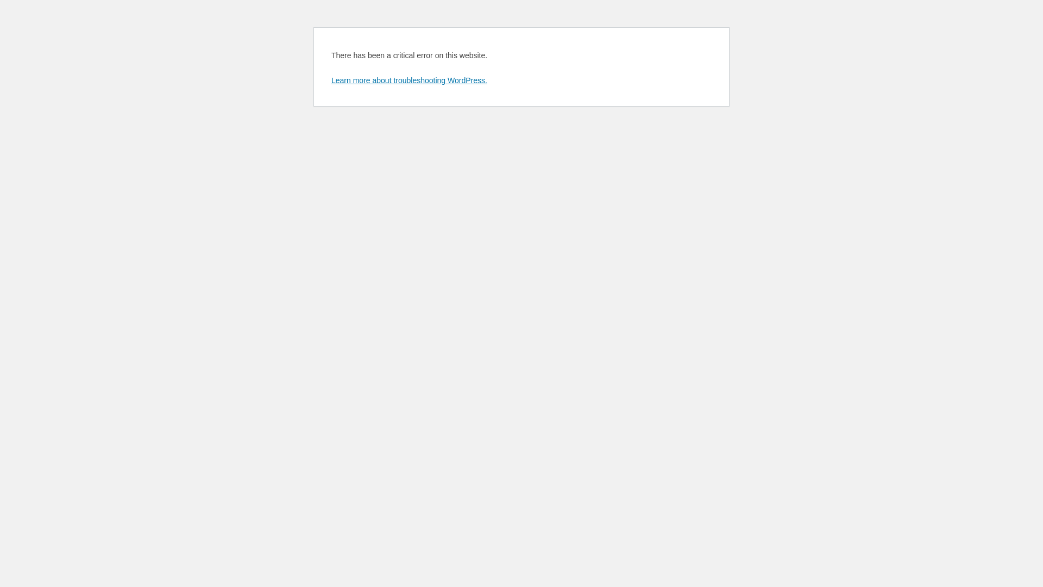 This screenshot has width=1043, height=587. I want to click on Learn more about troubleshooting WordPress., so click(410, 80).